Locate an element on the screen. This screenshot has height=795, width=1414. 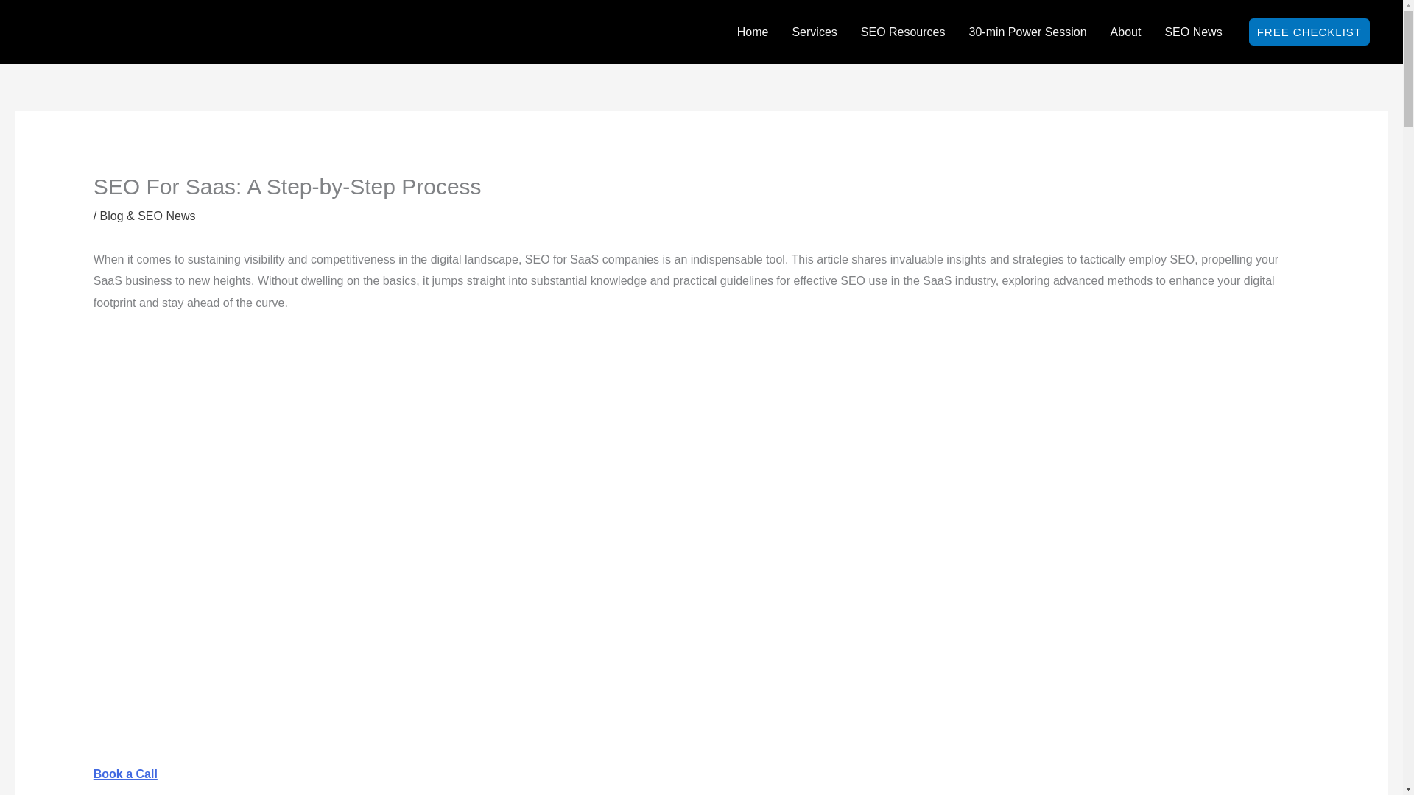
FREE CHECKLIST is located at coordinates (1309, 31).